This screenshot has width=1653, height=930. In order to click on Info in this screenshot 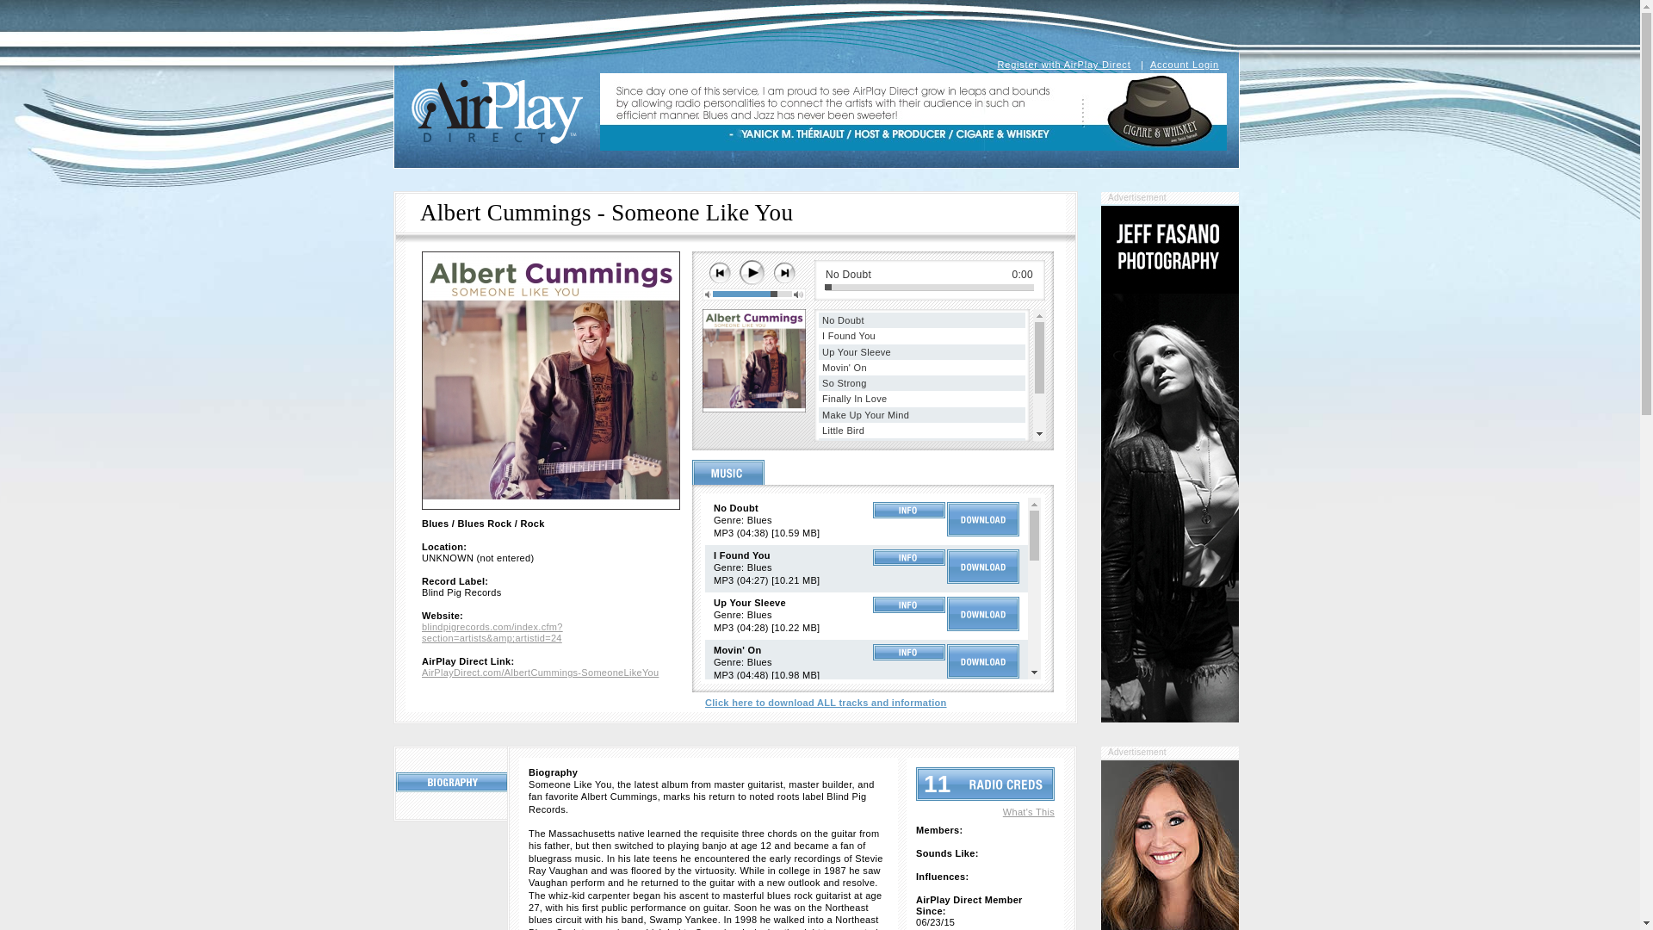, I will do `click(909, 604)`.